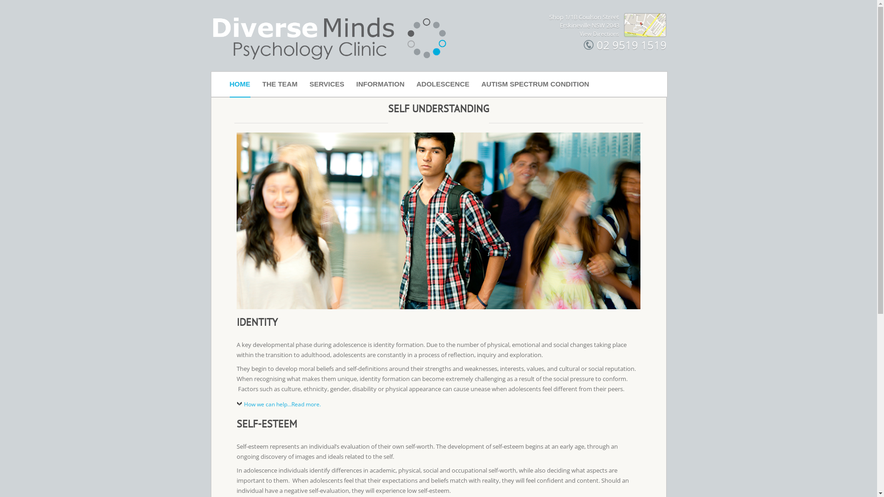 The width and height of the screenshot is (884, 497). I want to click on INFORMATION, so click(380, 84).